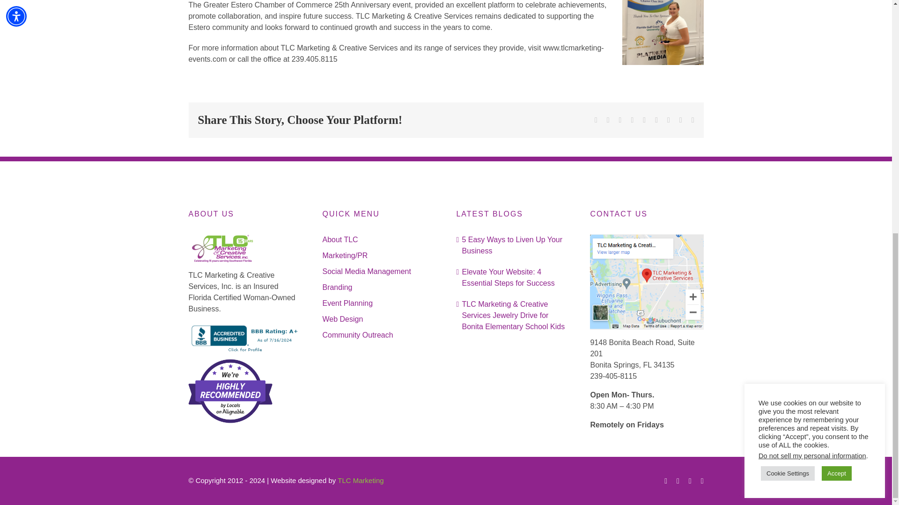 Image resolution: width=899 pixels, height=505 pixels. What do you see at coordinates (230, 391) in the screenshot?
I see `Highly Recommended by Locals On Alignable` at bounding box center [230, 391].